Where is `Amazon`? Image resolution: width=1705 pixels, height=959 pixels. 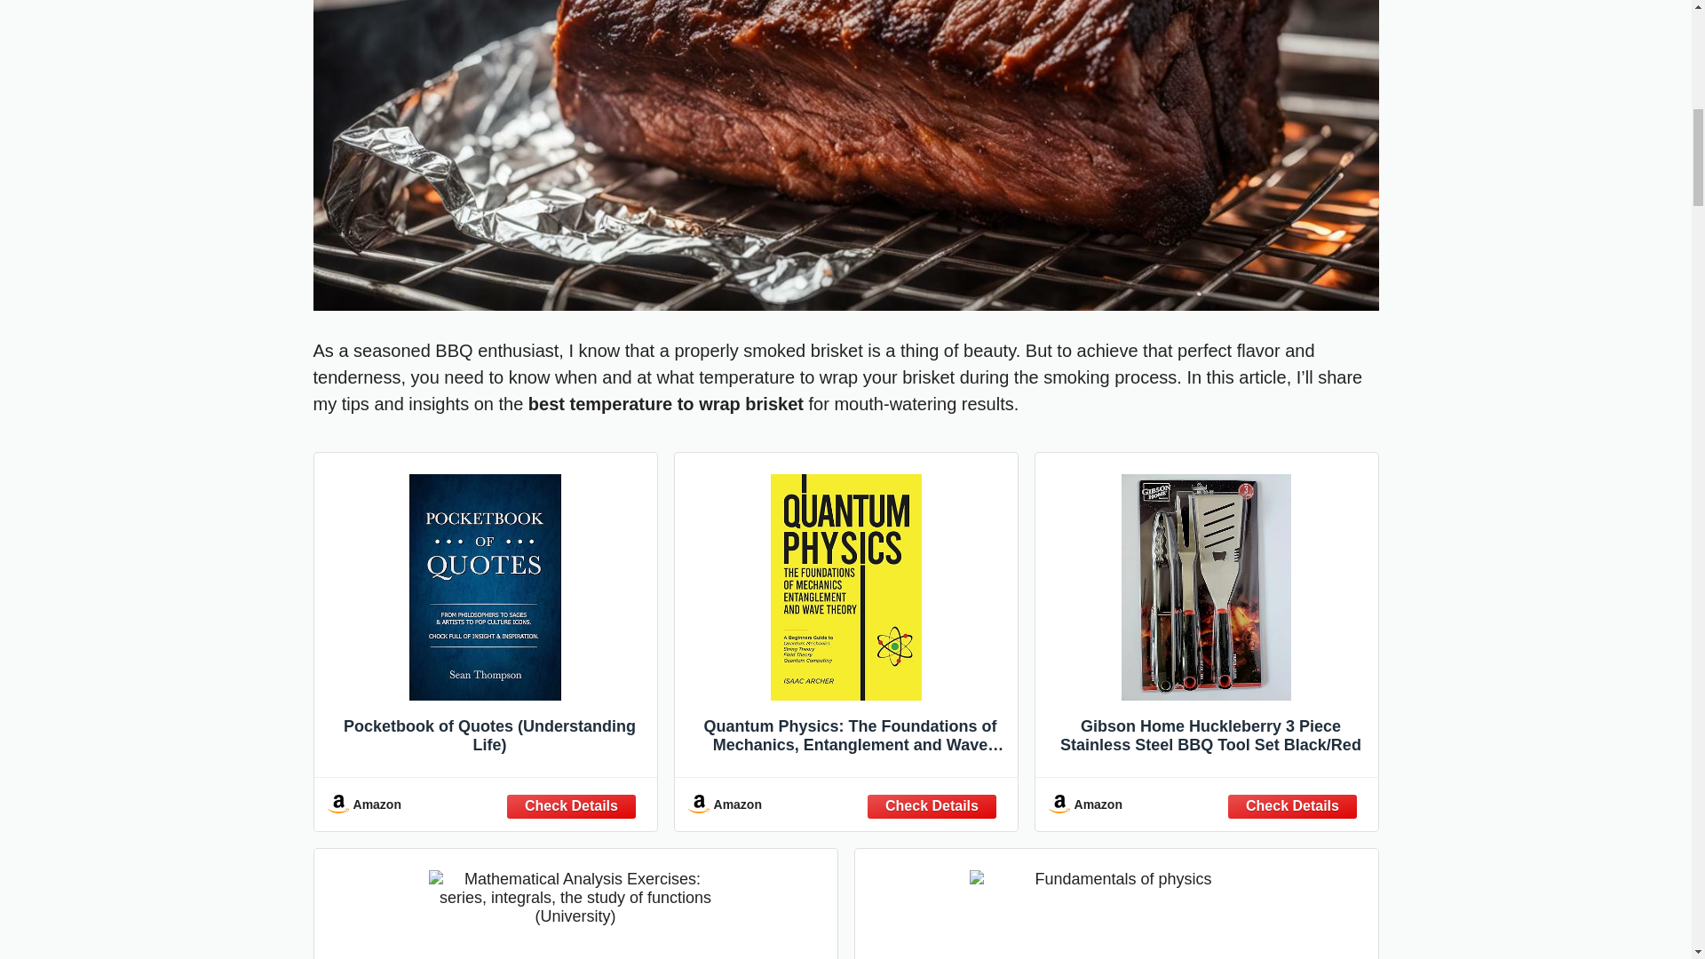 Amazon is located at coordinates (845, 804).